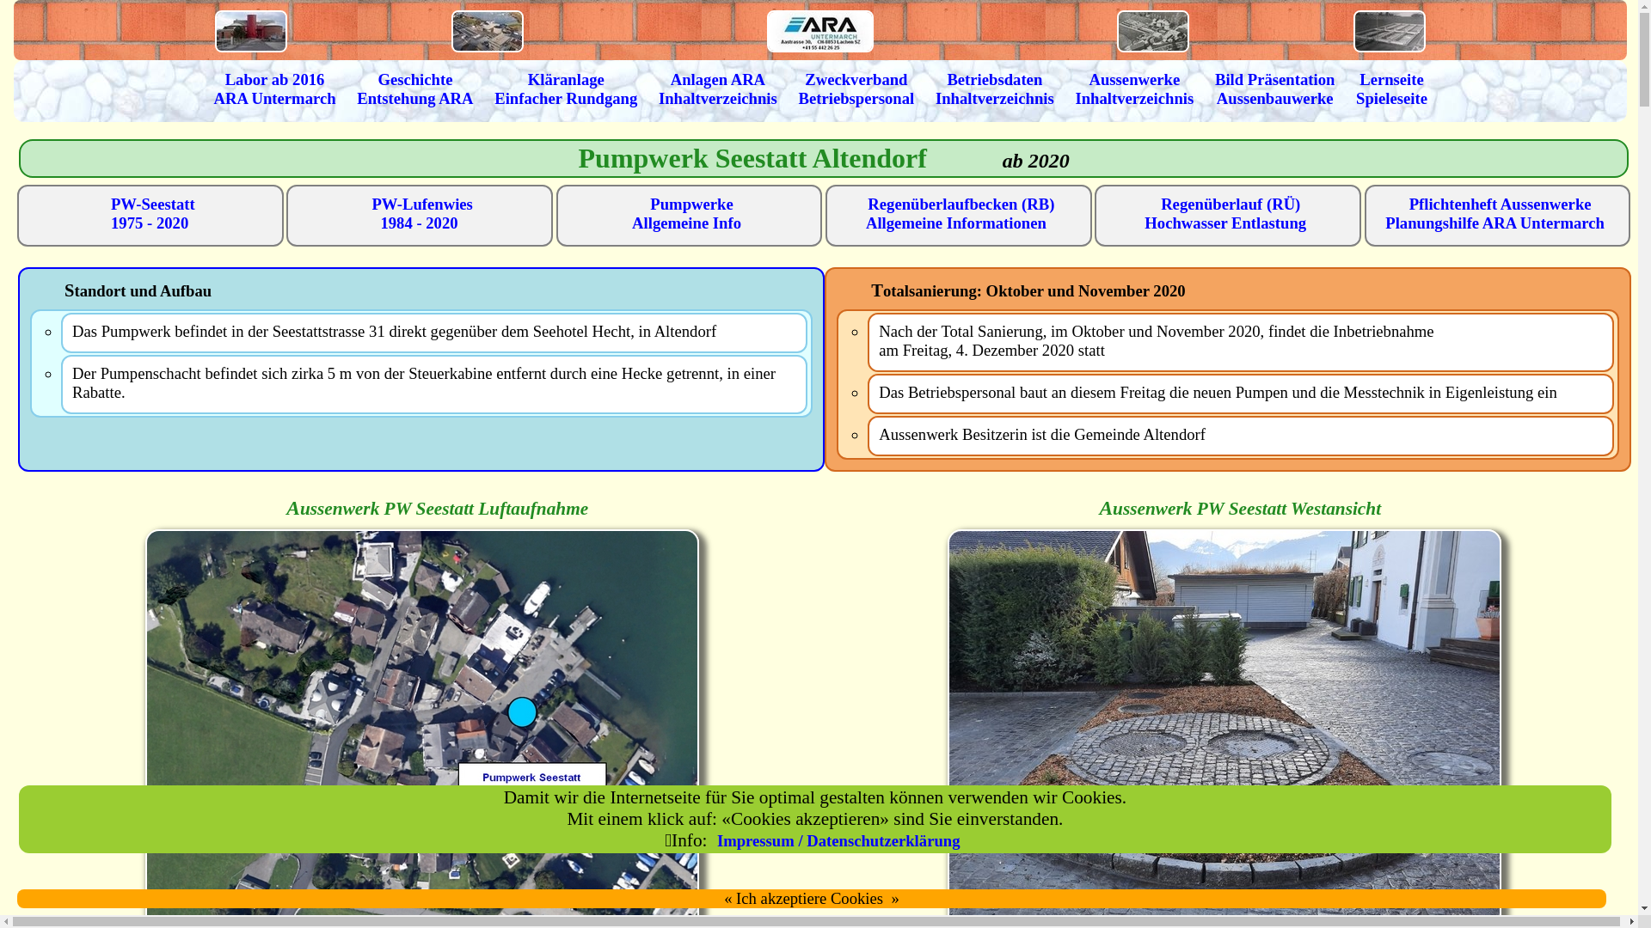 This screenshot has height=928, width=1651. I want to click on Pumpwerke
Allgemeine Info, so click(688, 213).